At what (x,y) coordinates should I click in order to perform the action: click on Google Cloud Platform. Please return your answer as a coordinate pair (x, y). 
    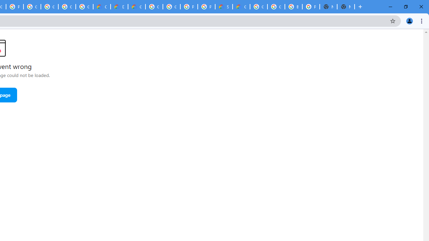
    Looking at the image, I should click on (276, 7).